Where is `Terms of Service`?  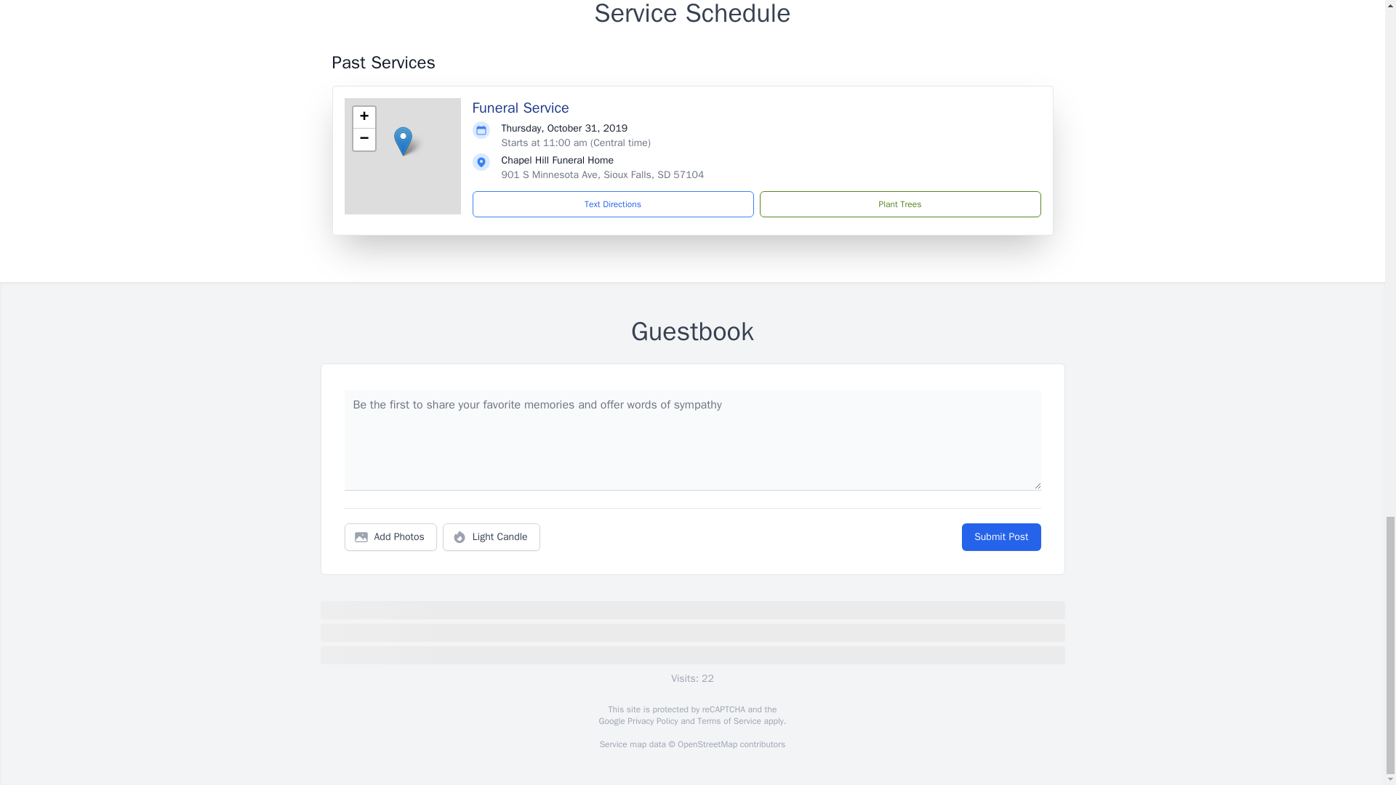
Terms of Service is located at coordinates (729, 721).